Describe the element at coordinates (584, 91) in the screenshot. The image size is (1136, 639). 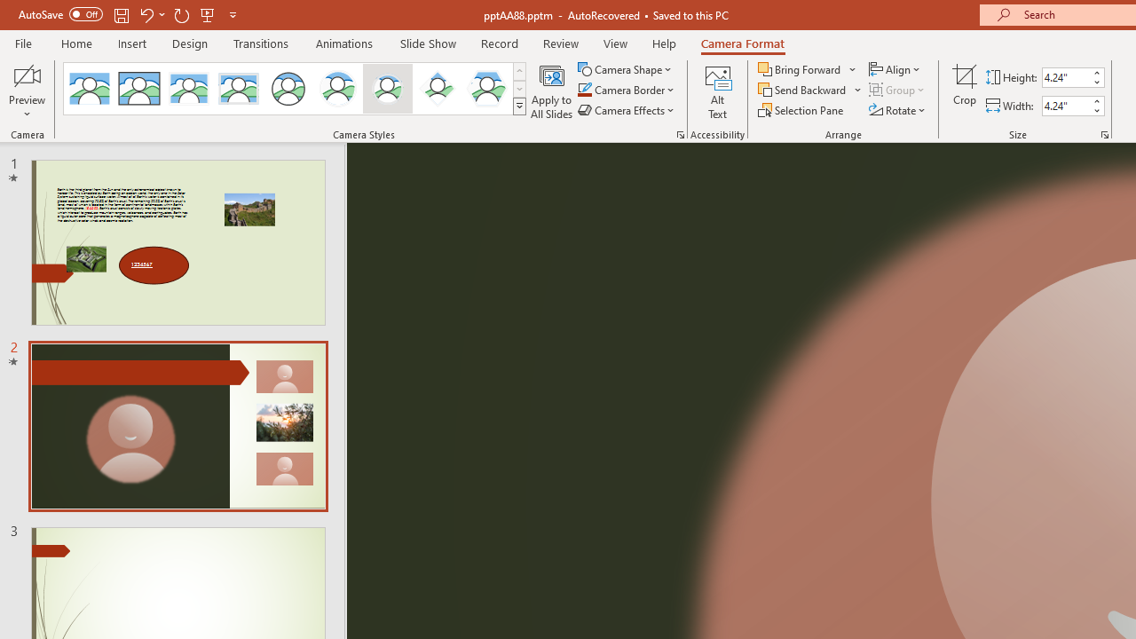
I see `Camera Border Teal, Accent 1` at that location.